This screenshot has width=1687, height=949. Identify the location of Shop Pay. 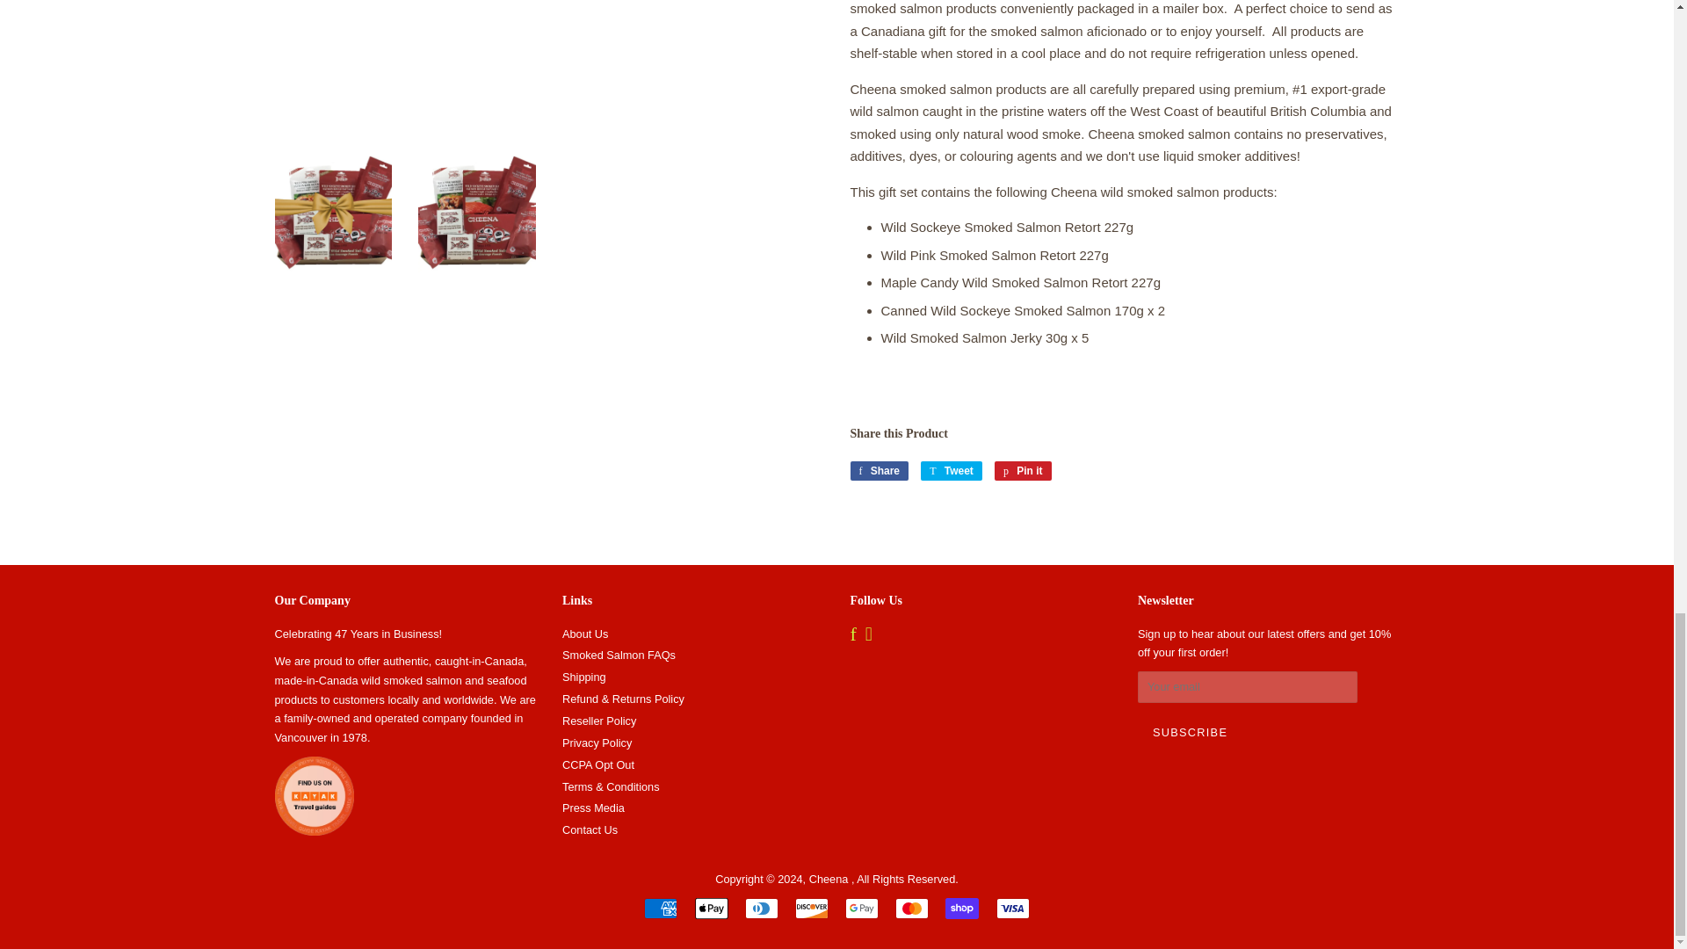
(961, 909).